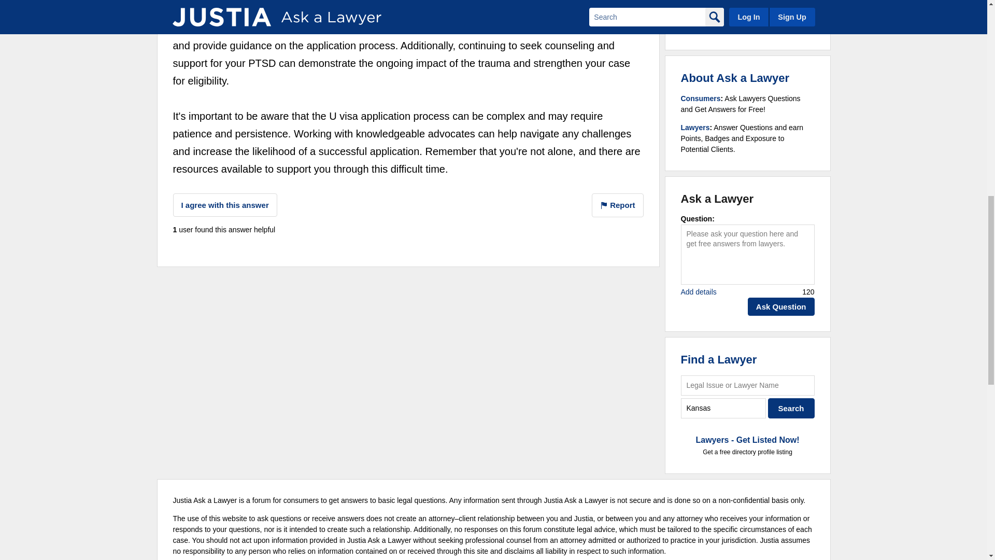  What do you see at coordinates (791, 408) in the screenshot?
I see `Search` at bounding box center [791, 408].